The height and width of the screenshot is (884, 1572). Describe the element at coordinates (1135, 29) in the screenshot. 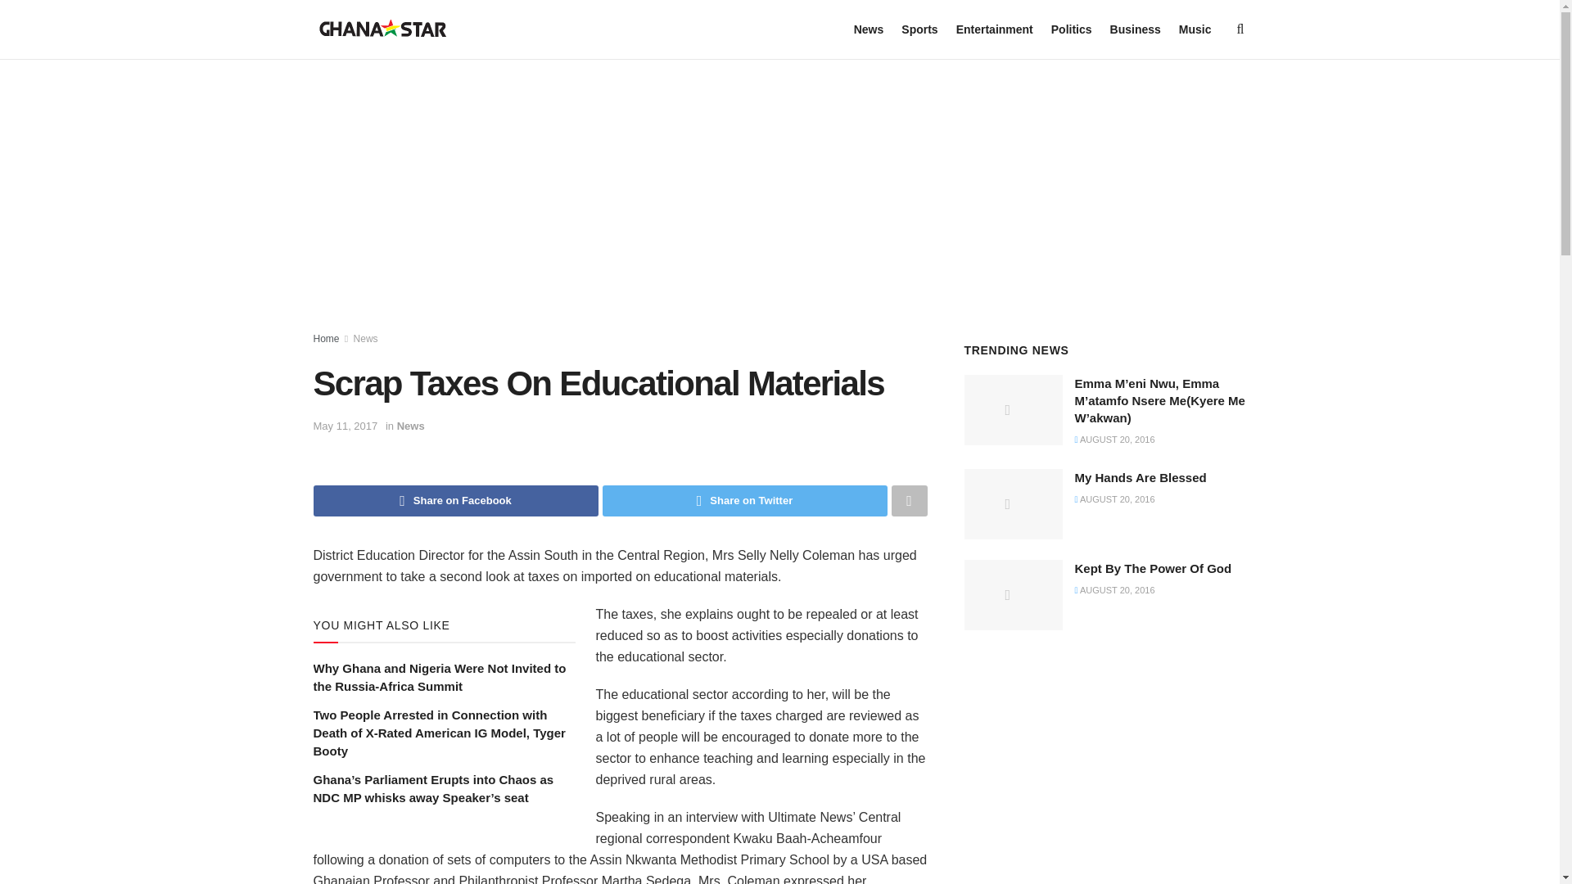

I see `Business` at that location.